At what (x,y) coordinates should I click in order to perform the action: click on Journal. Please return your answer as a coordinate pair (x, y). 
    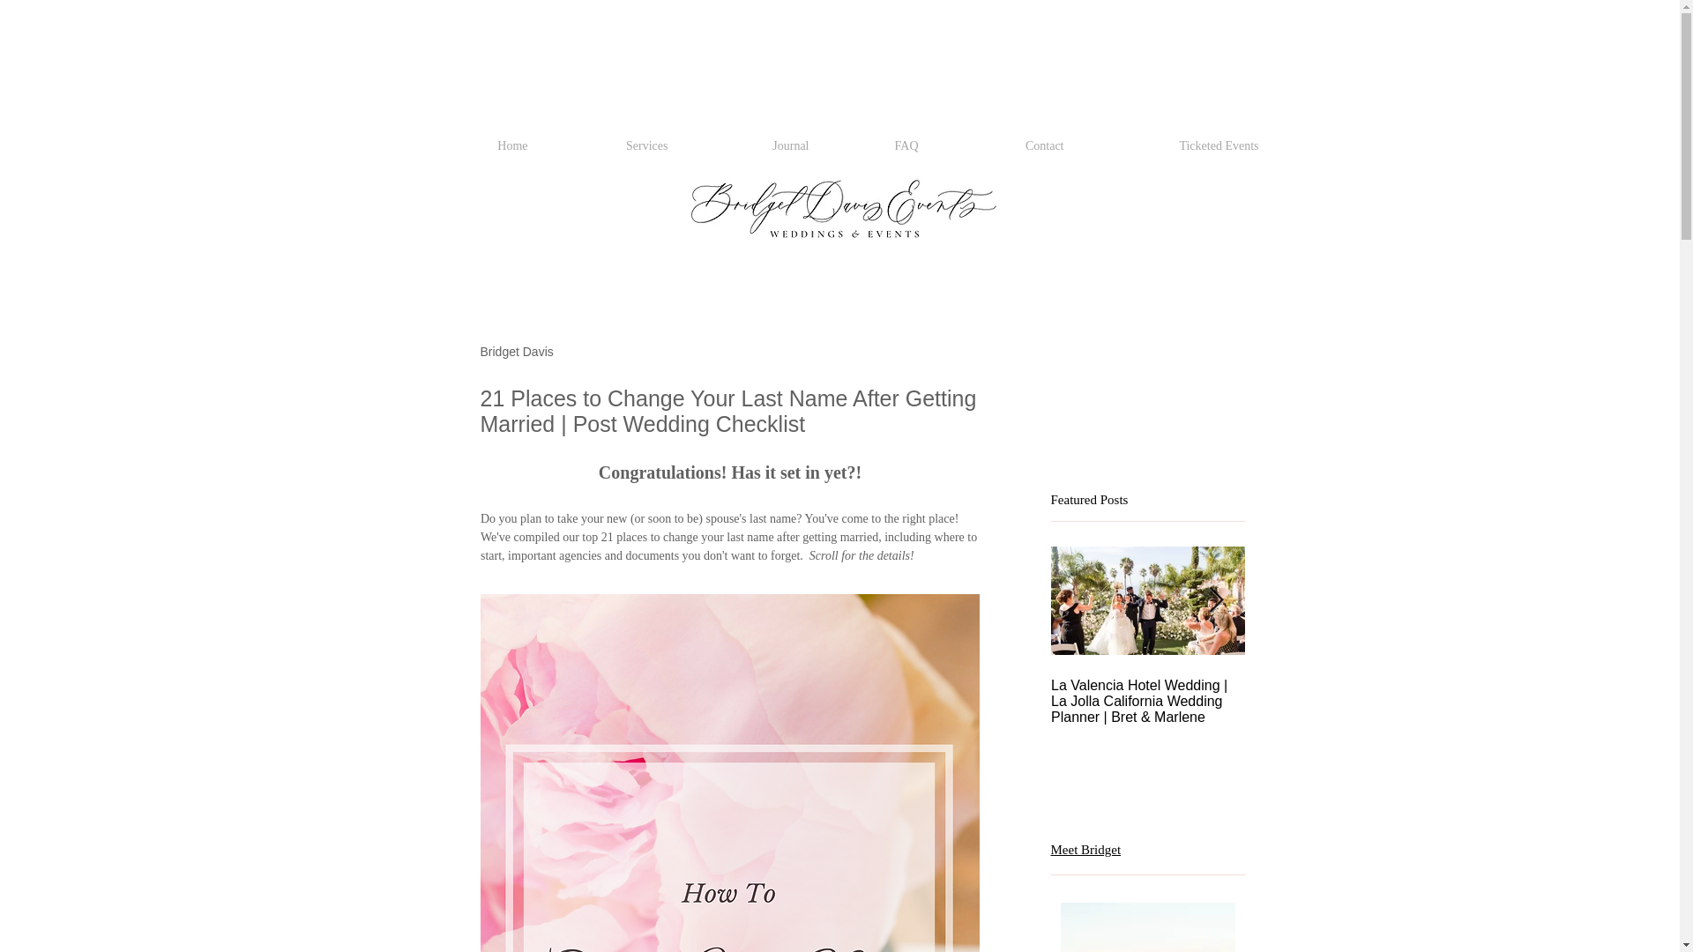
    Looking at the image, I should click on (748, 145).